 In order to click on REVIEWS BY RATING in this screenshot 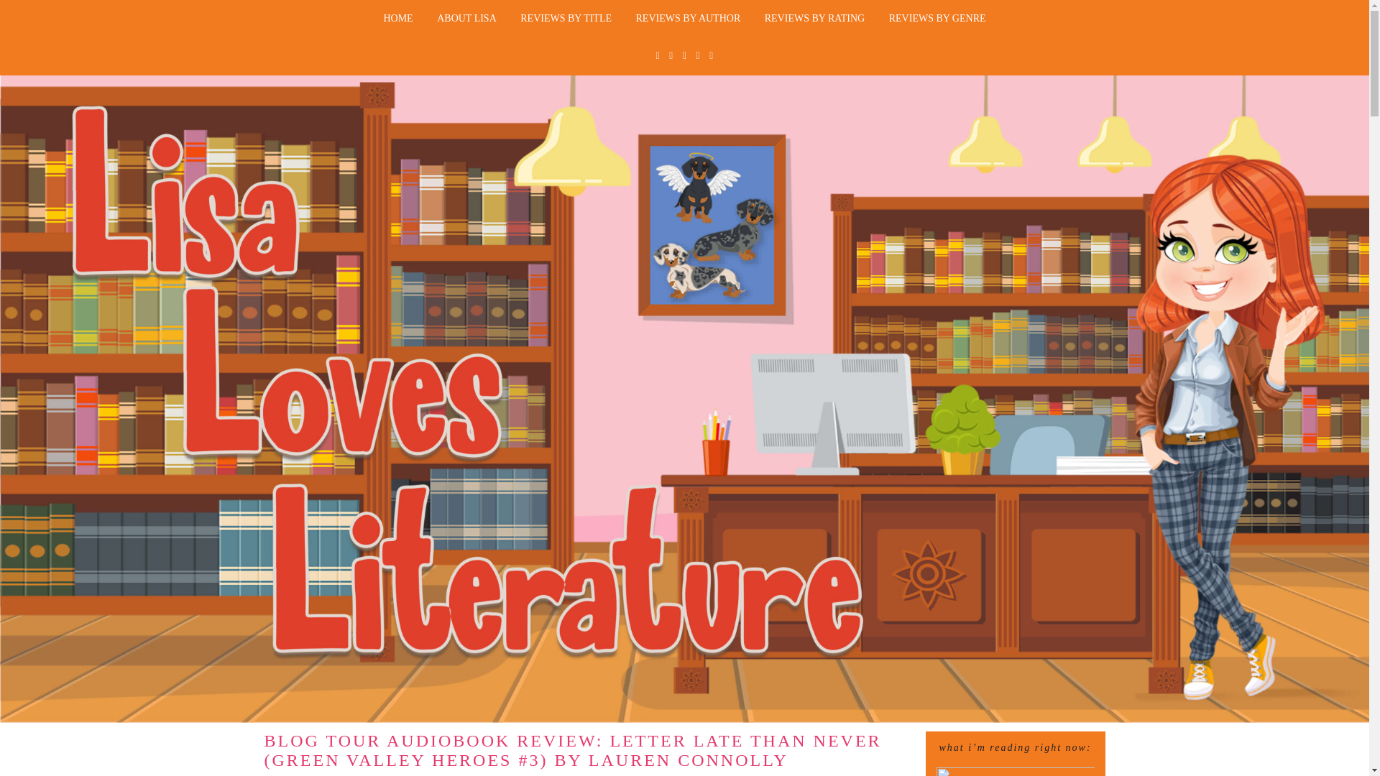, I will do `click(814, 19)`.